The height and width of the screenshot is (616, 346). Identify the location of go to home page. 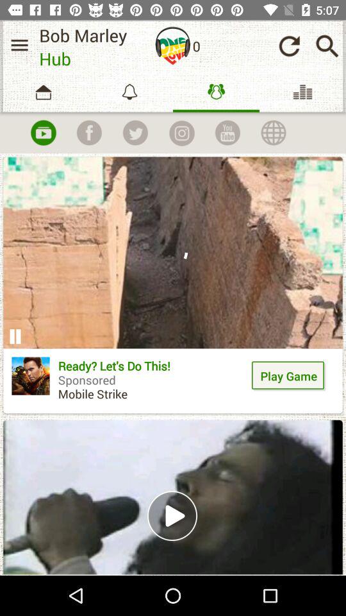
(173, 46).